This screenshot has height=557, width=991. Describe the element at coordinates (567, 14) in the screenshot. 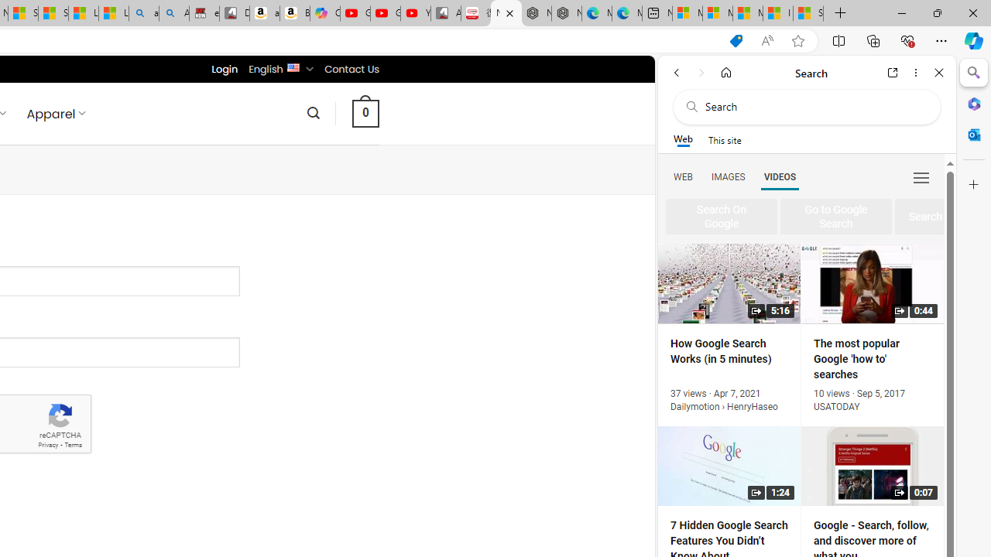

I see `Nordace - Nordace has arrived Hong Kong` at that location.